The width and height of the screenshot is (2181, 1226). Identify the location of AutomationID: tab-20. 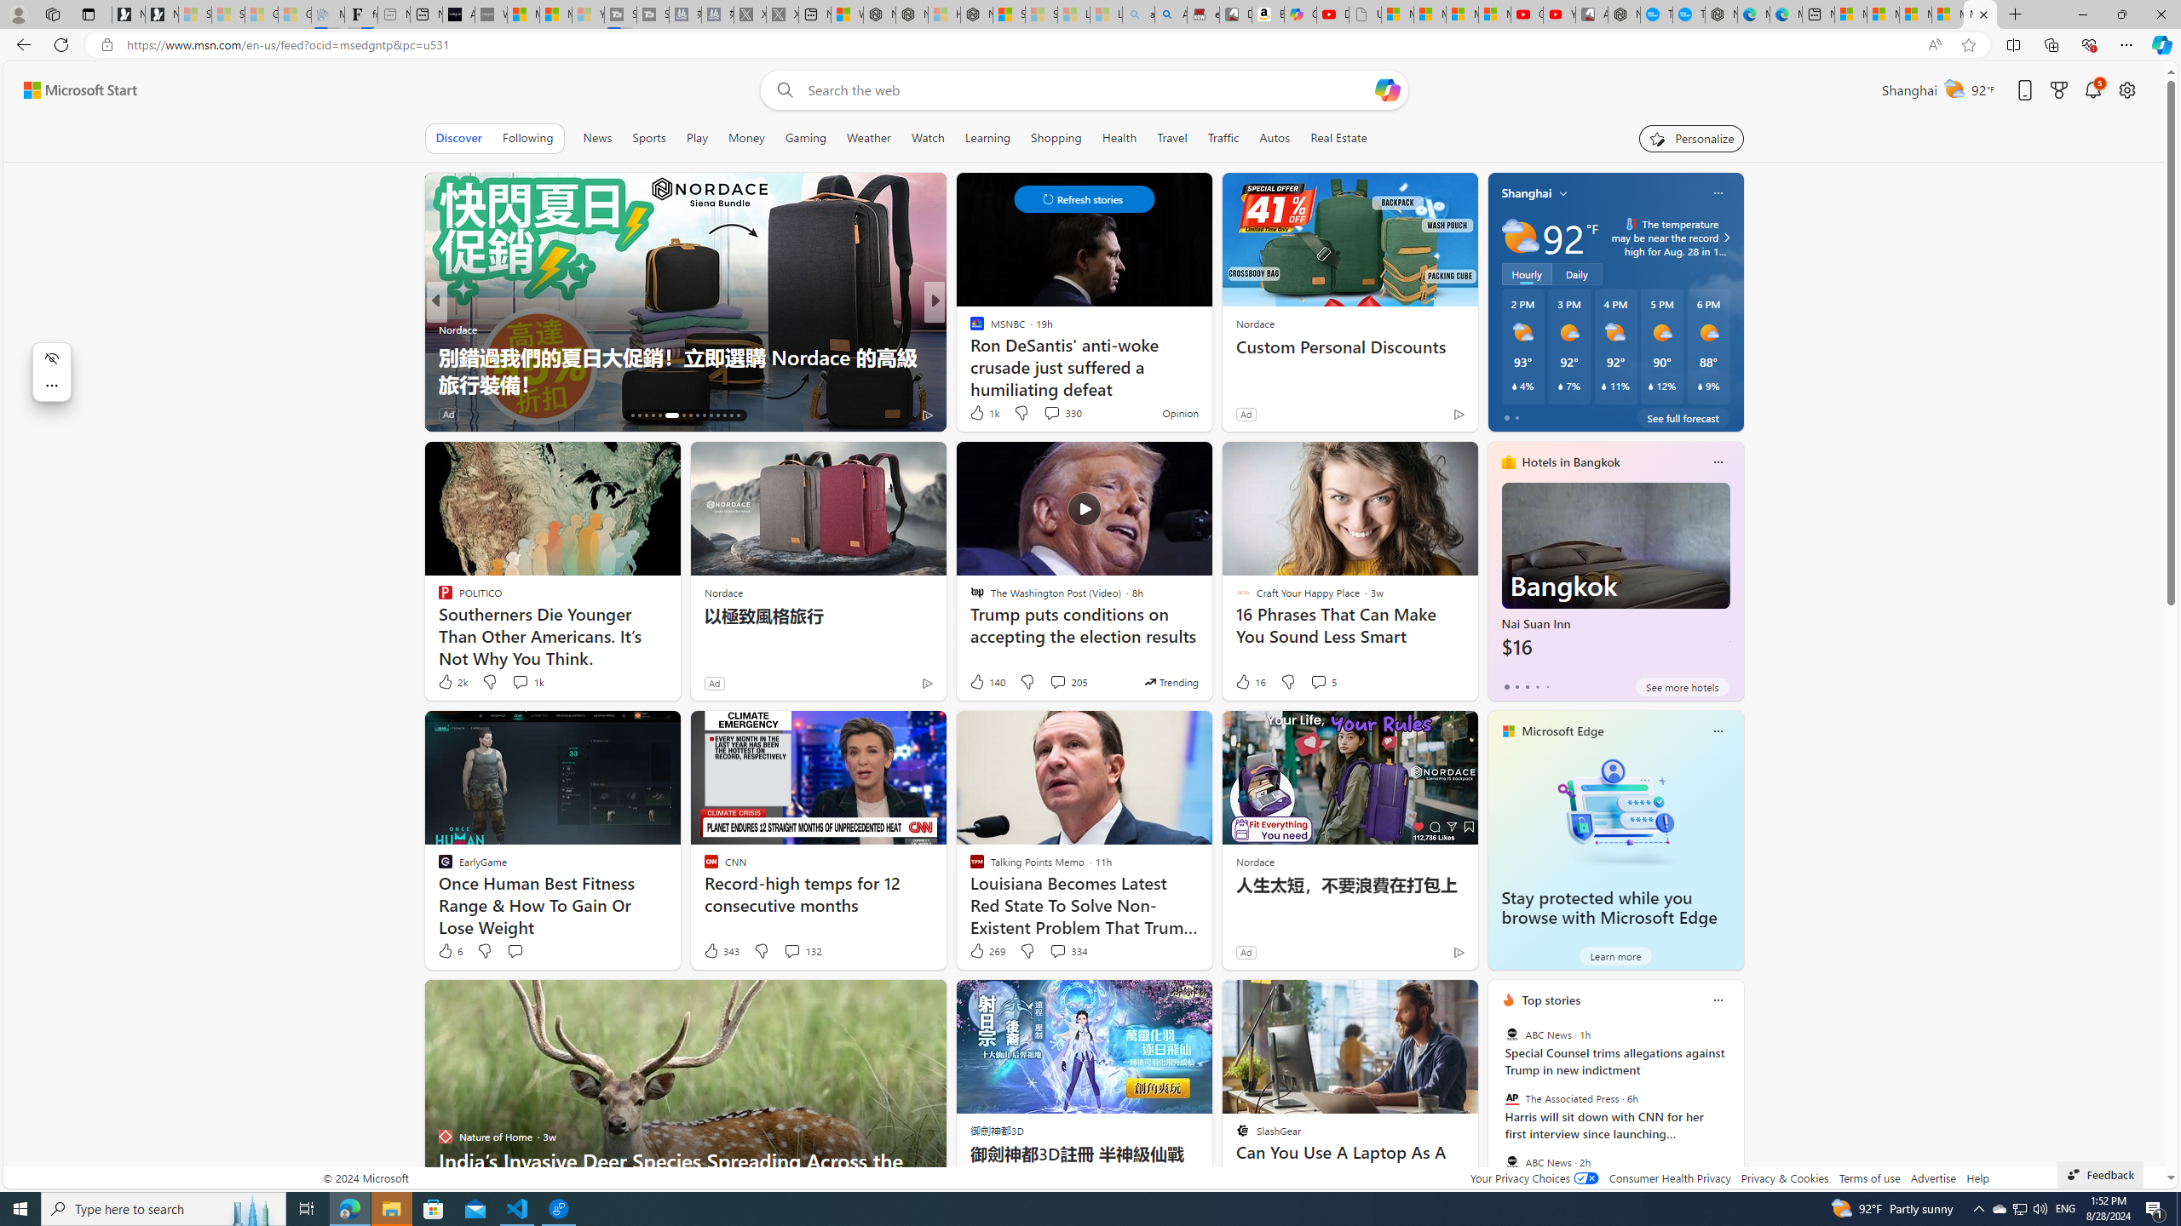
(659, 415).